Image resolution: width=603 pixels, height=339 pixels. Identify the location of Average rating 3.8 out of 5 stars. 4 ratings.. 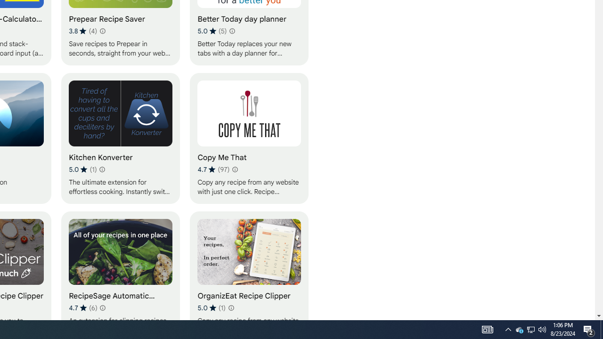
(83, 31).